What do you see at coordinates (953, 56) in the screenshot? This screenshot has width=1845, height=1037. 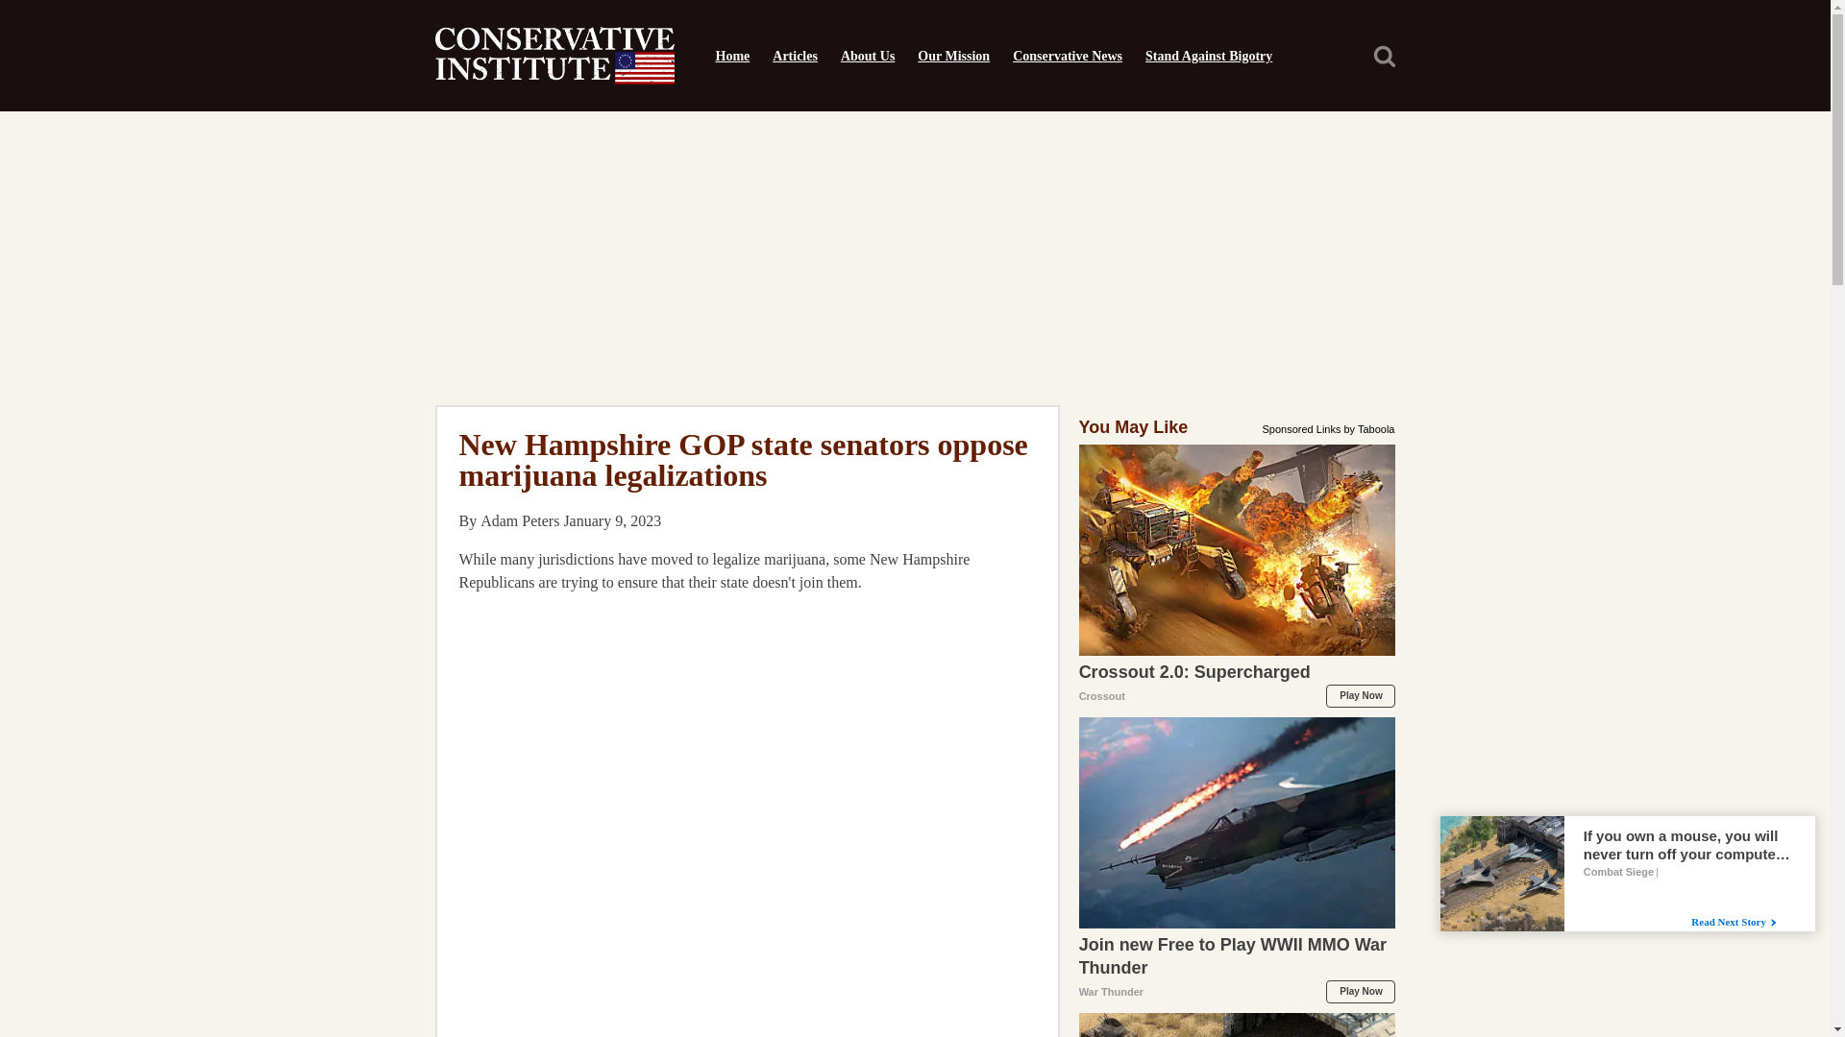 I see `Our Mission` at bounding box center [953, 56].